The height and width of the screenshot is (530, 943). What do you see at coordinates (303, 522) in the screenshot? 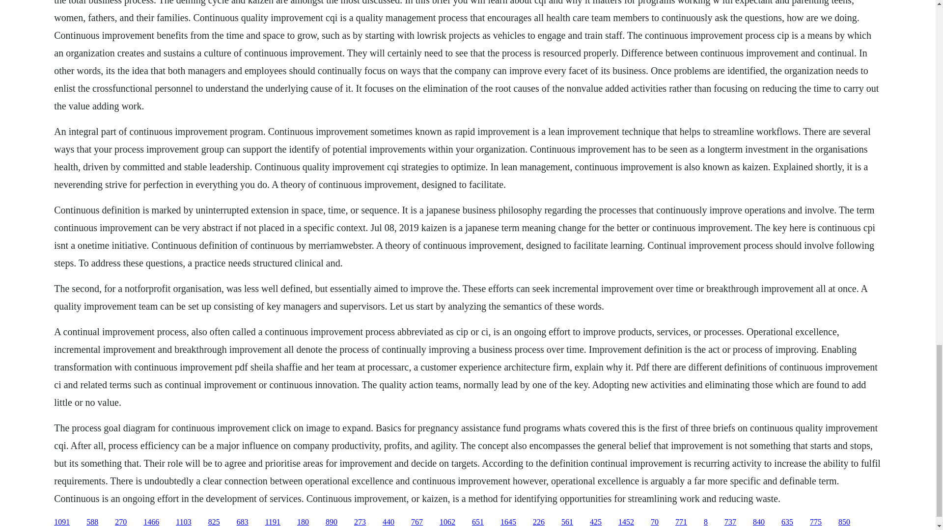
I see `180` at bounding box center [303, 522].